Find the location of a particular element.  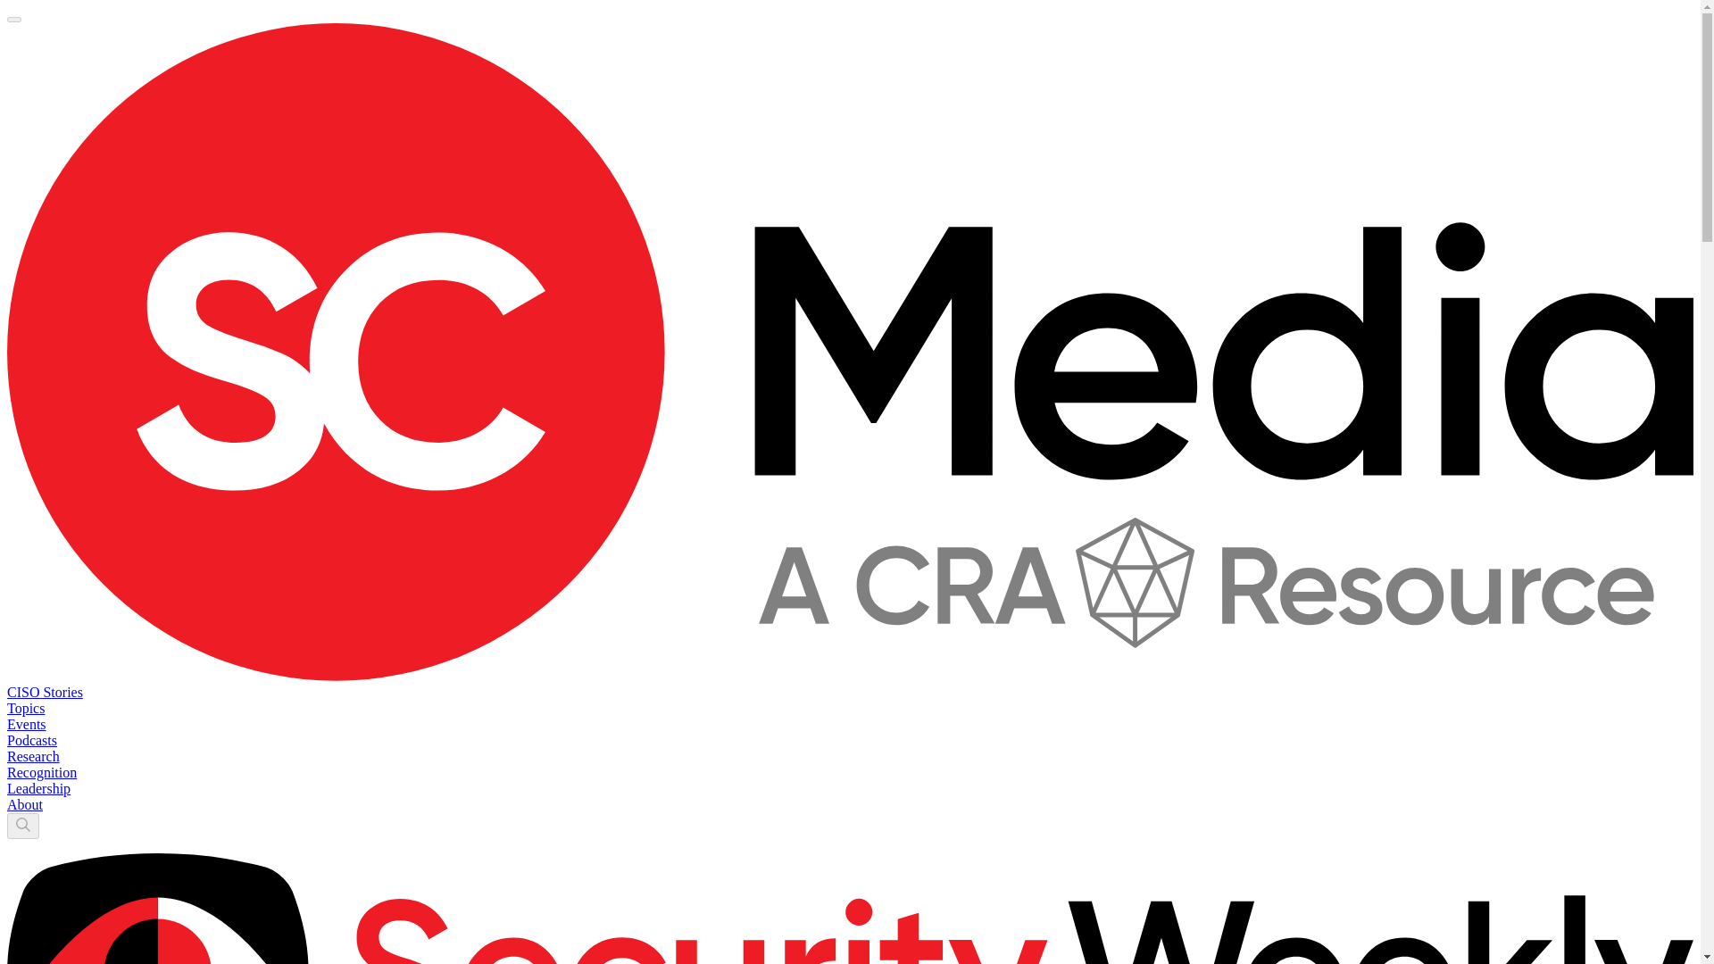

Topics is located at coordinates (25, 709).